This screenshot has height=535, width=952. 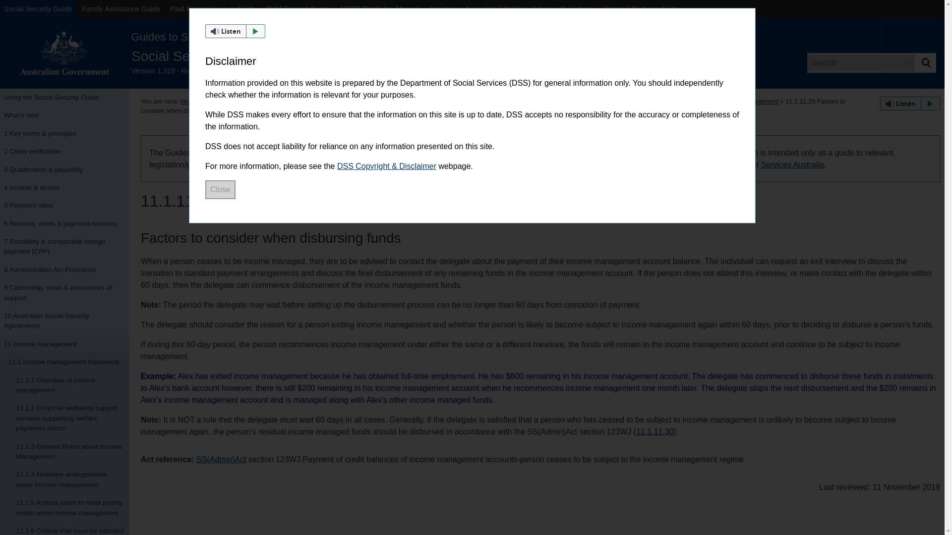 What do you see at coordinates (235, 31) in the screenshot?
I see `Listen` at bounding box center [235, 31].